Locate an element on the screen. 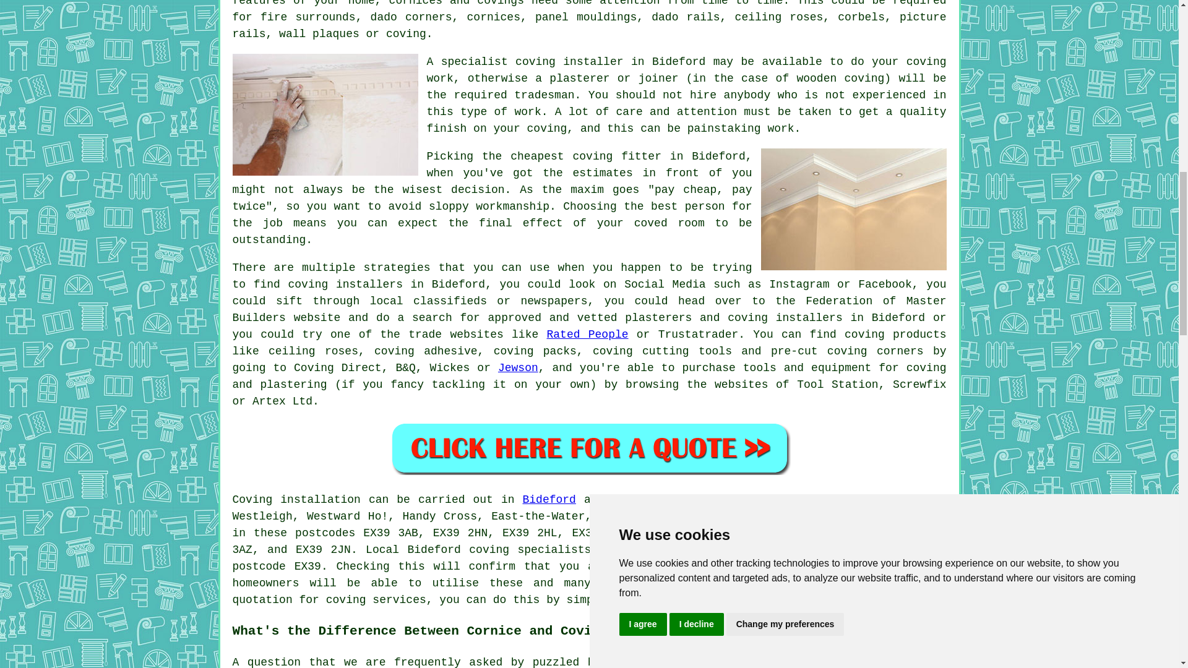 This screenshot has height=668, width=1188. coving specialists is located at coordinates (530, 549).